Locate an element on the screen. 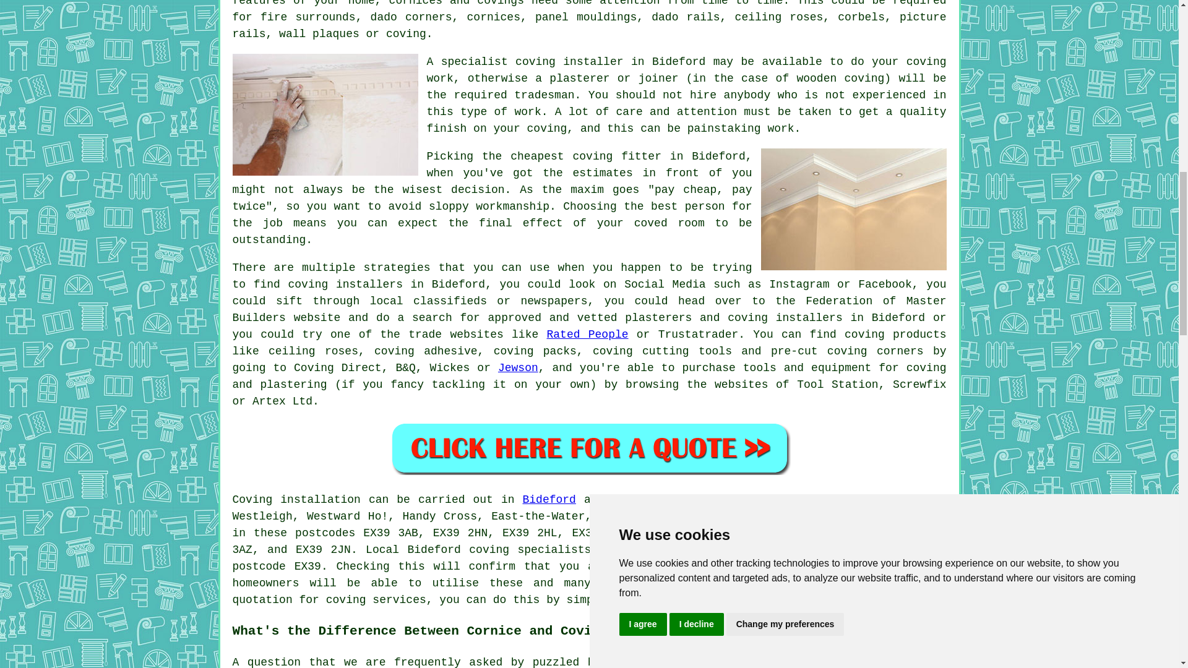 This screenshot has height=668, width=1188. coving specialists is located at coordinates (530, 549).